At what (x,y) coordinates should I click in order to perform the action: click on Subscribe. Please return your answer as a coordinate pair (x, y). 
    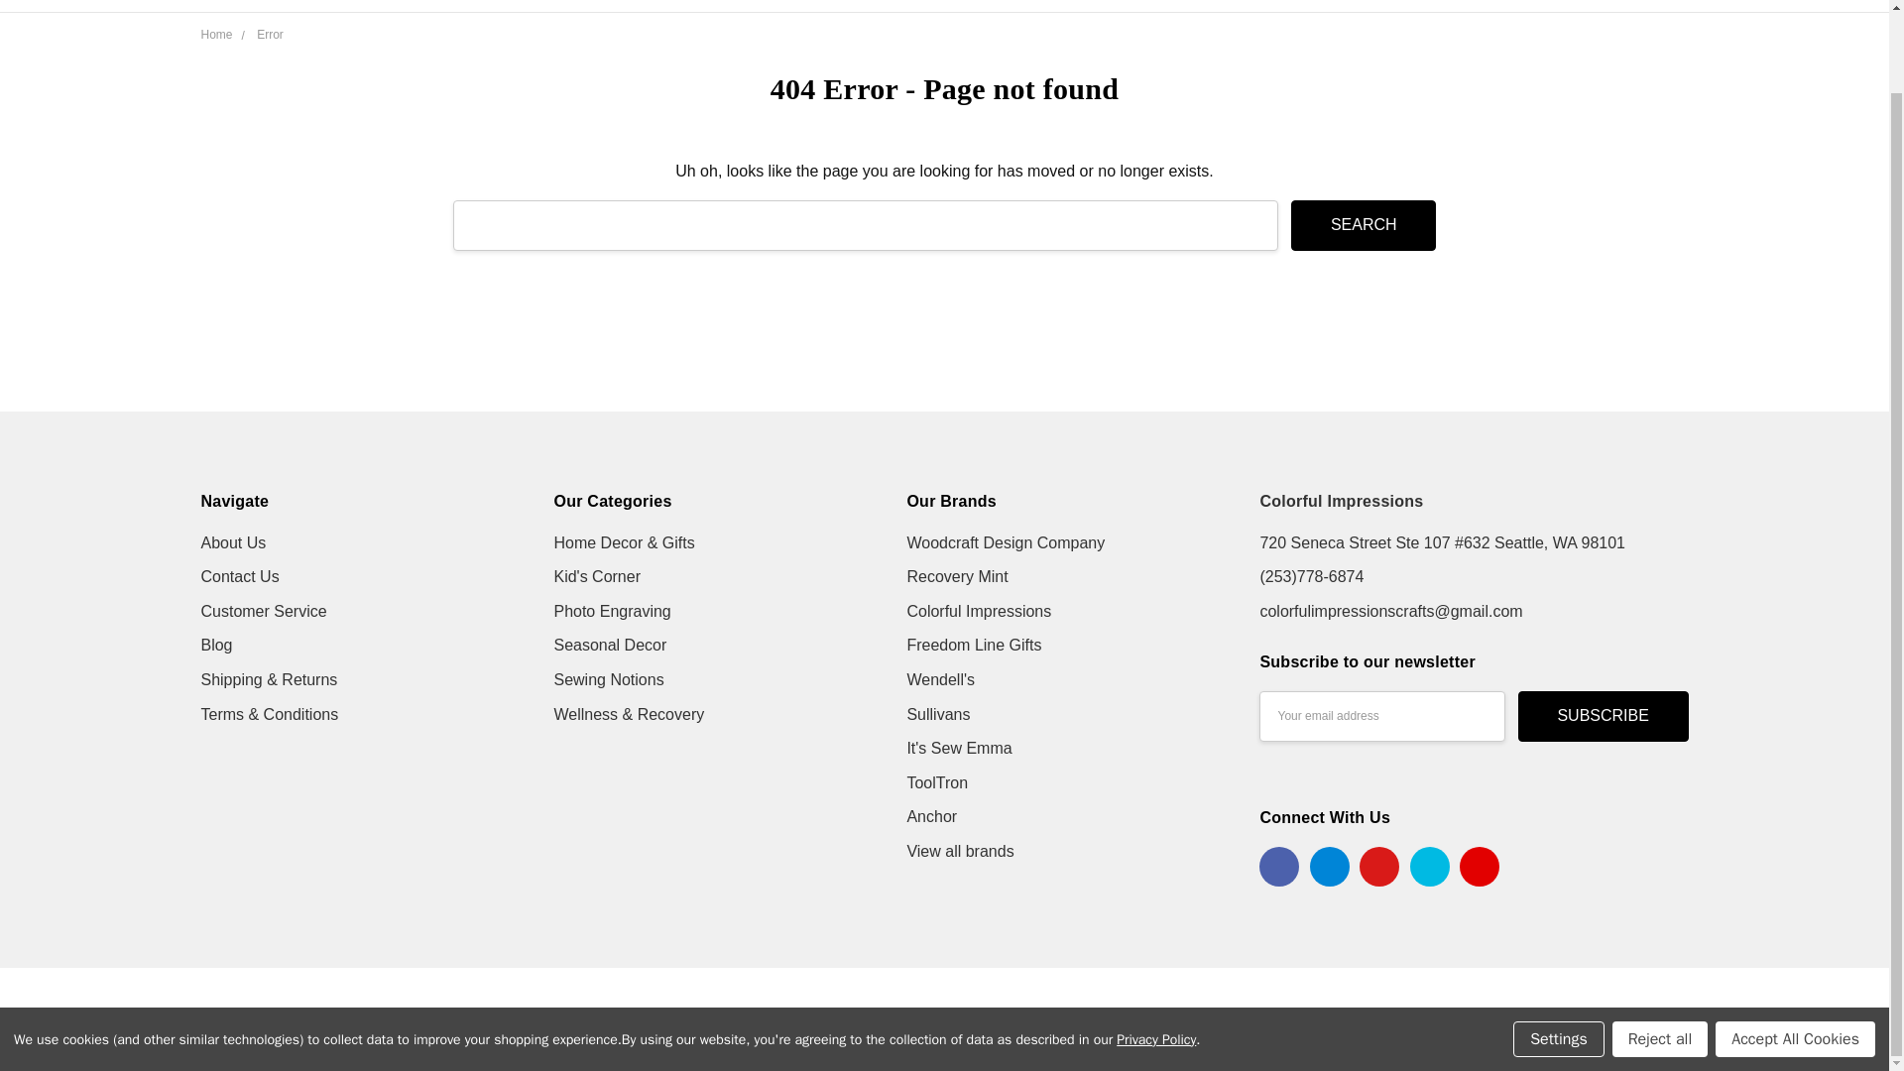
    Looking at the image, I should click on (1603, 716).